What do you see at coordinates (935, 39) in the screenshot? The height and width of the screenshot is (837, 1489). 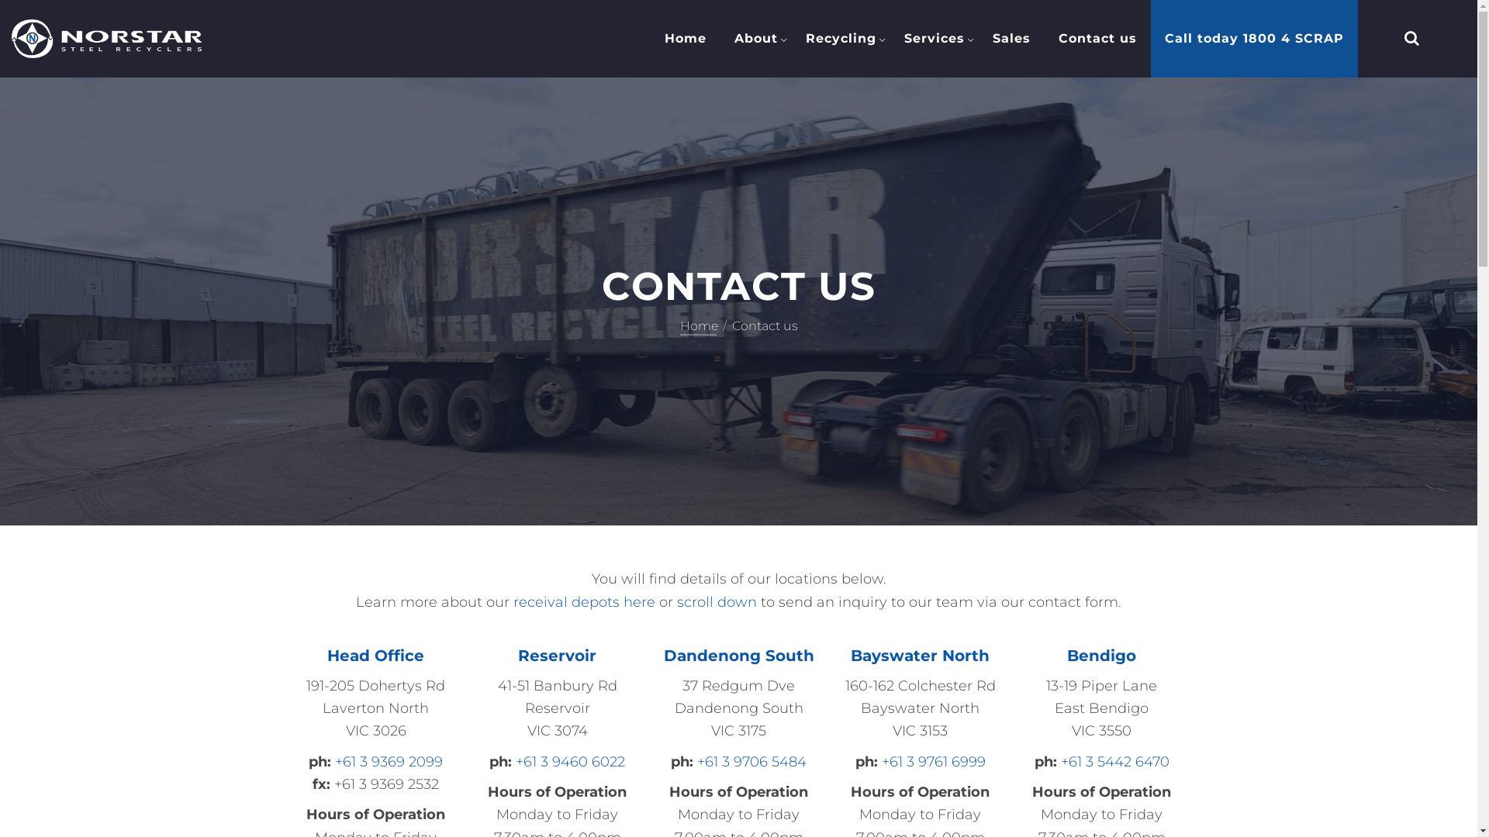 I see `Services` at bounding box center [935, 39].